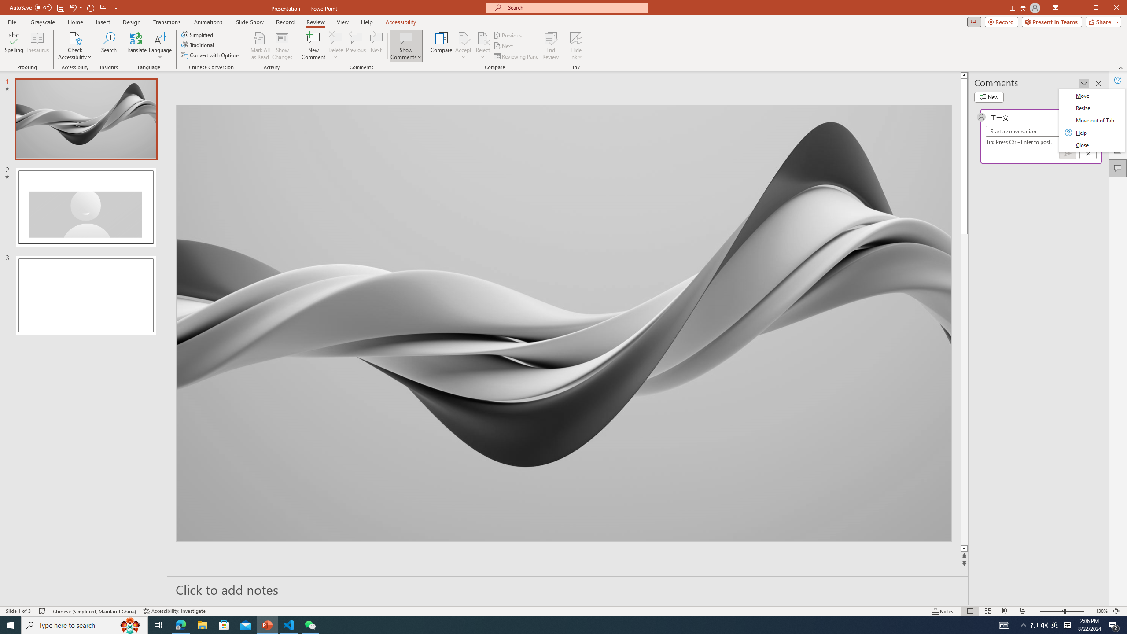 The height and width of the screenshot is (634, 1127). I want to click on Review, so click(315, 22).